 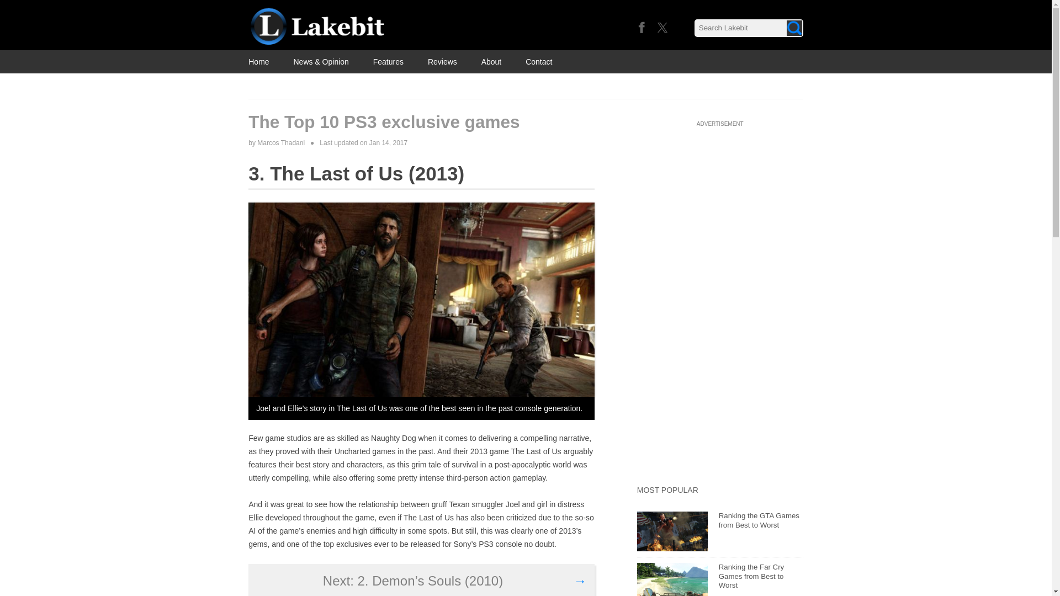 I want to click on Ranking the GTA Games from Best to Worst, so click(x=672, y=531).